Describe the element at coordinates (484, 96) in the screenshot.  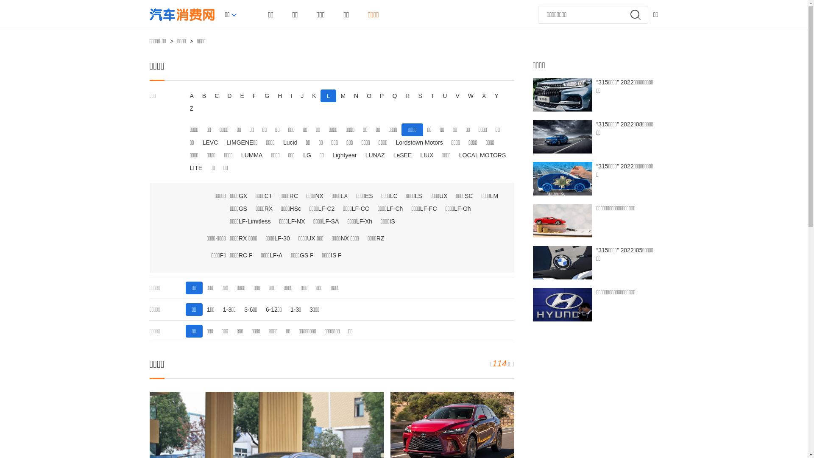
I see `X` at that location.